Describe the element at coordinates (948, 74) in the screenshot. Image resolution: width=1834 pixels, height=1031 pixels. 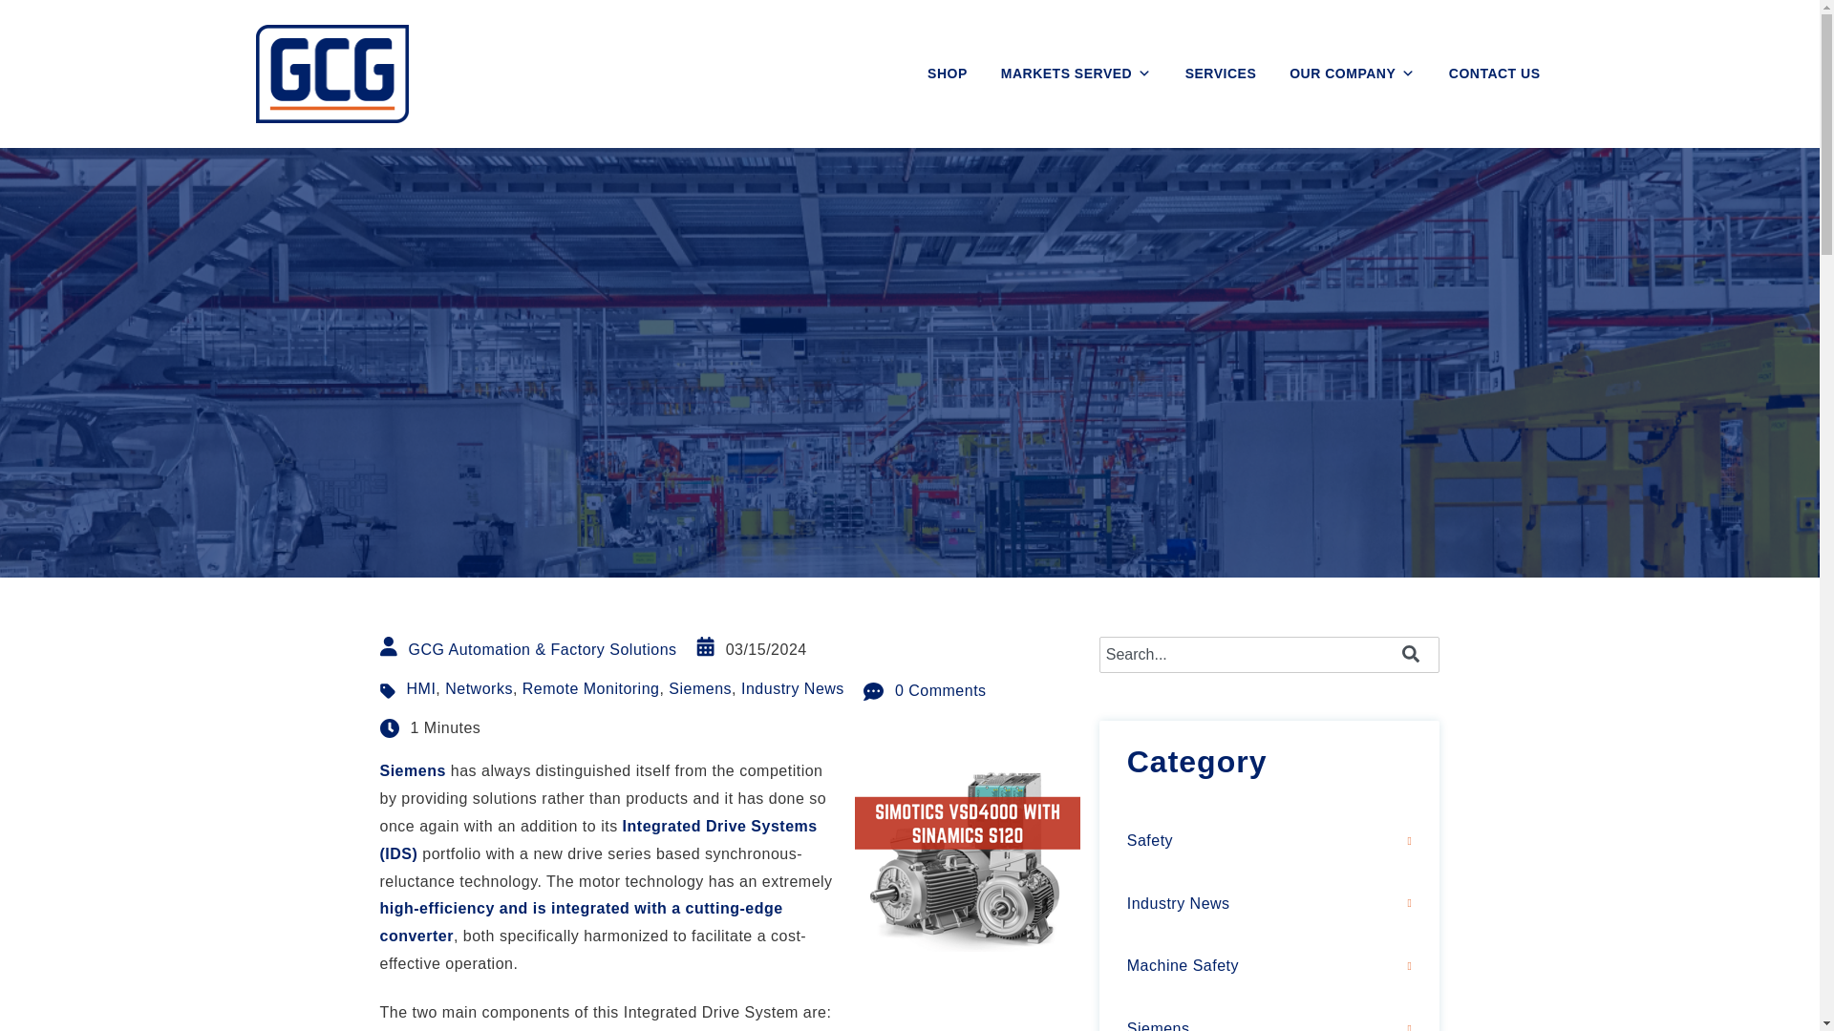
I see `SHOP` at that location.